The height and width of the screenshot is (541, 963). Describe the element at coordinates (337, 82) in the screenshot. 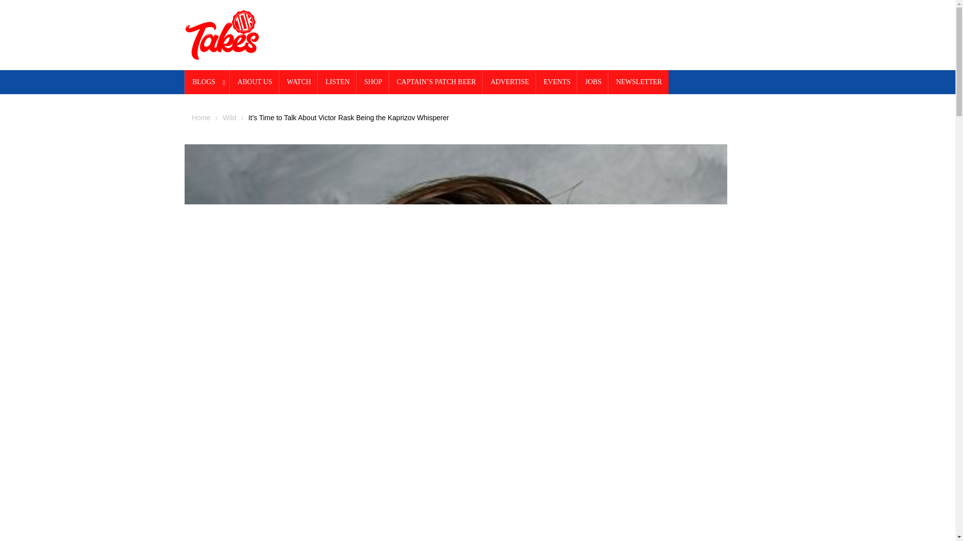

I see `LISTEN` at that location.